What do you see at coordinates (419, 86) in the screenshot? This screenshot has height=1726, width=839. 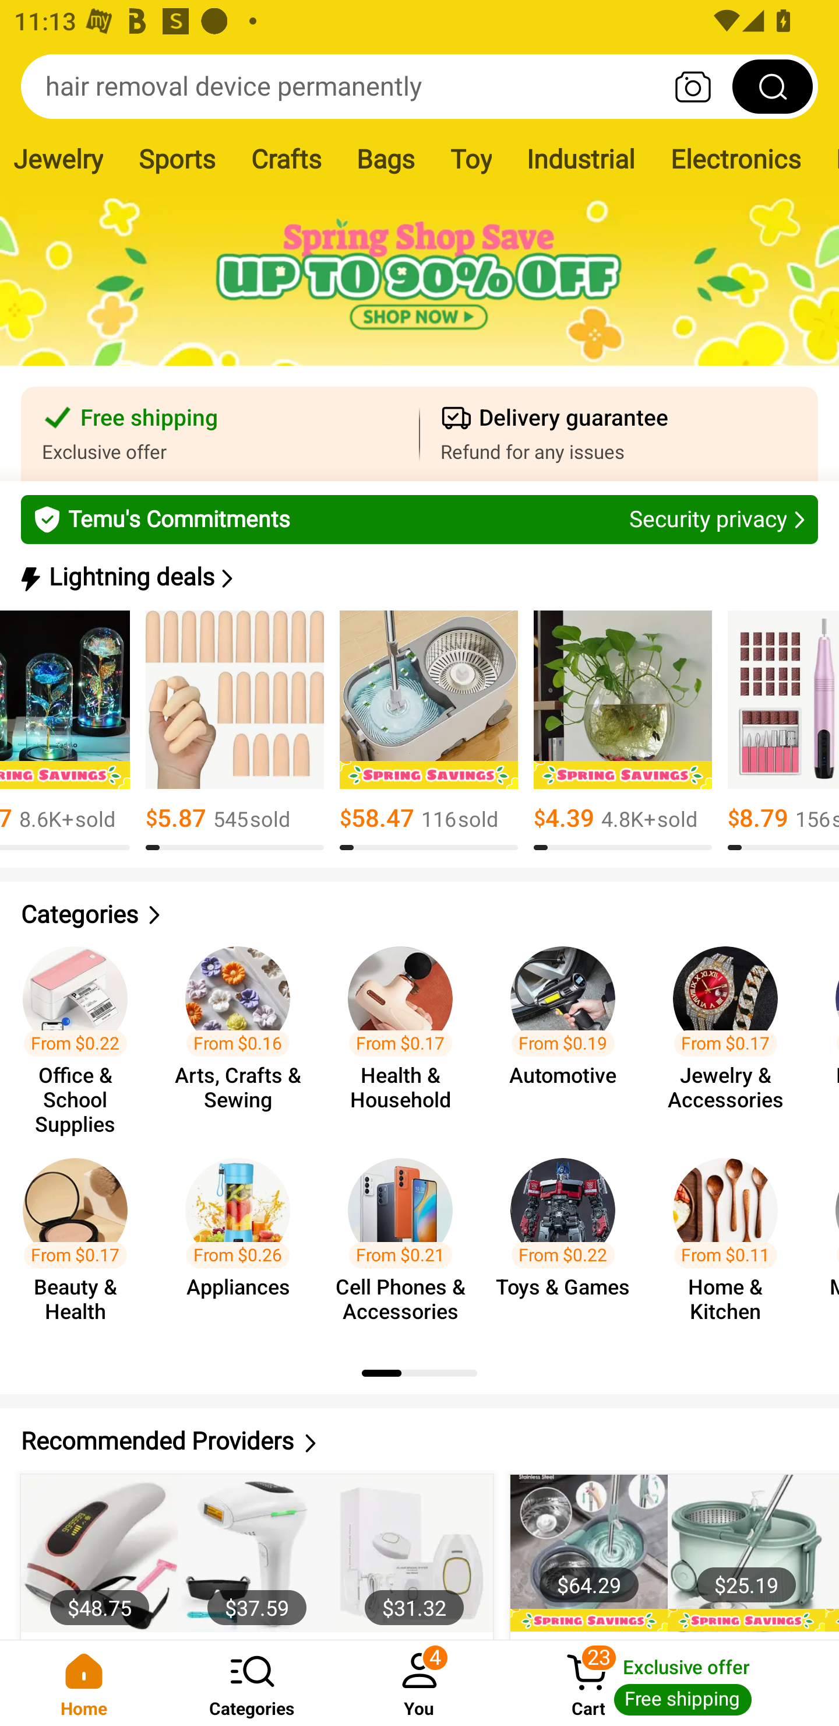 I see `hair removal device permanently` at bounding box center [419, 86].